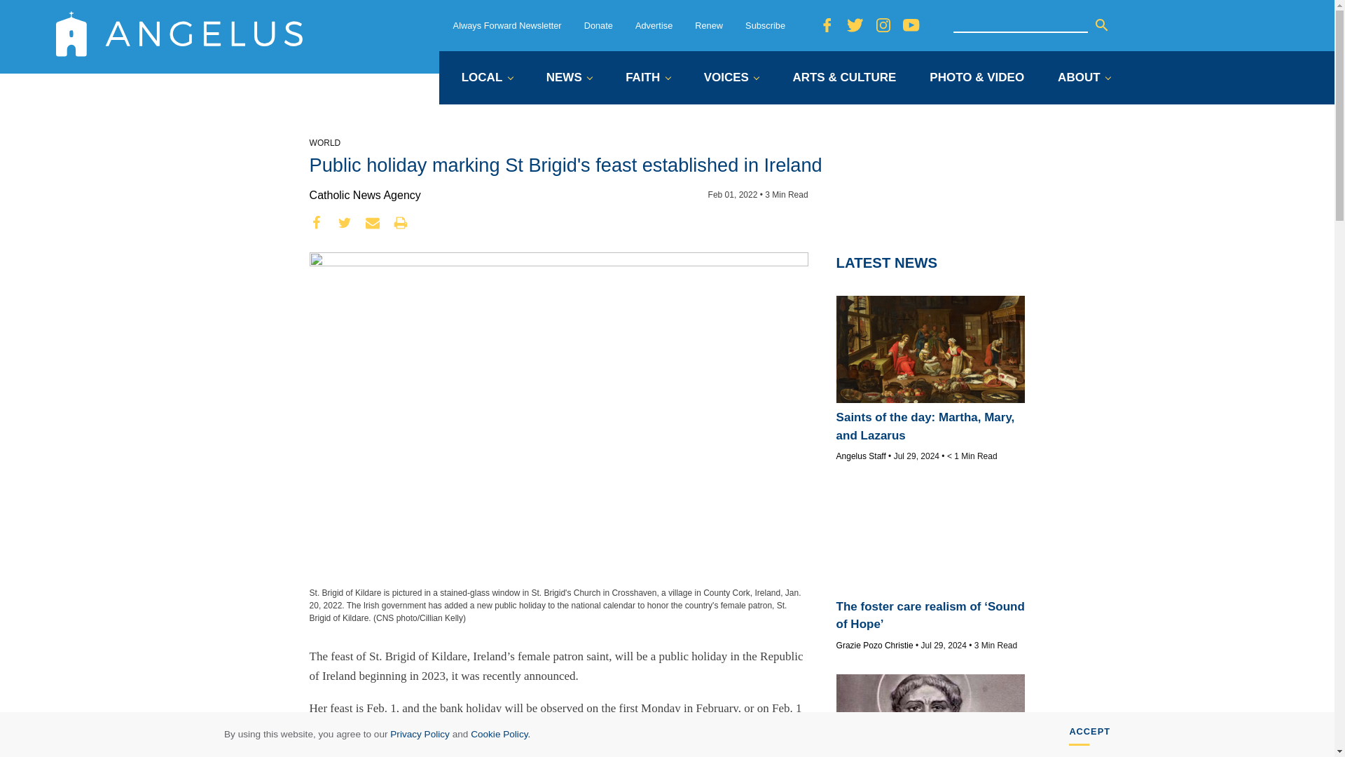  I want to click on Donate, so click(598, 25).